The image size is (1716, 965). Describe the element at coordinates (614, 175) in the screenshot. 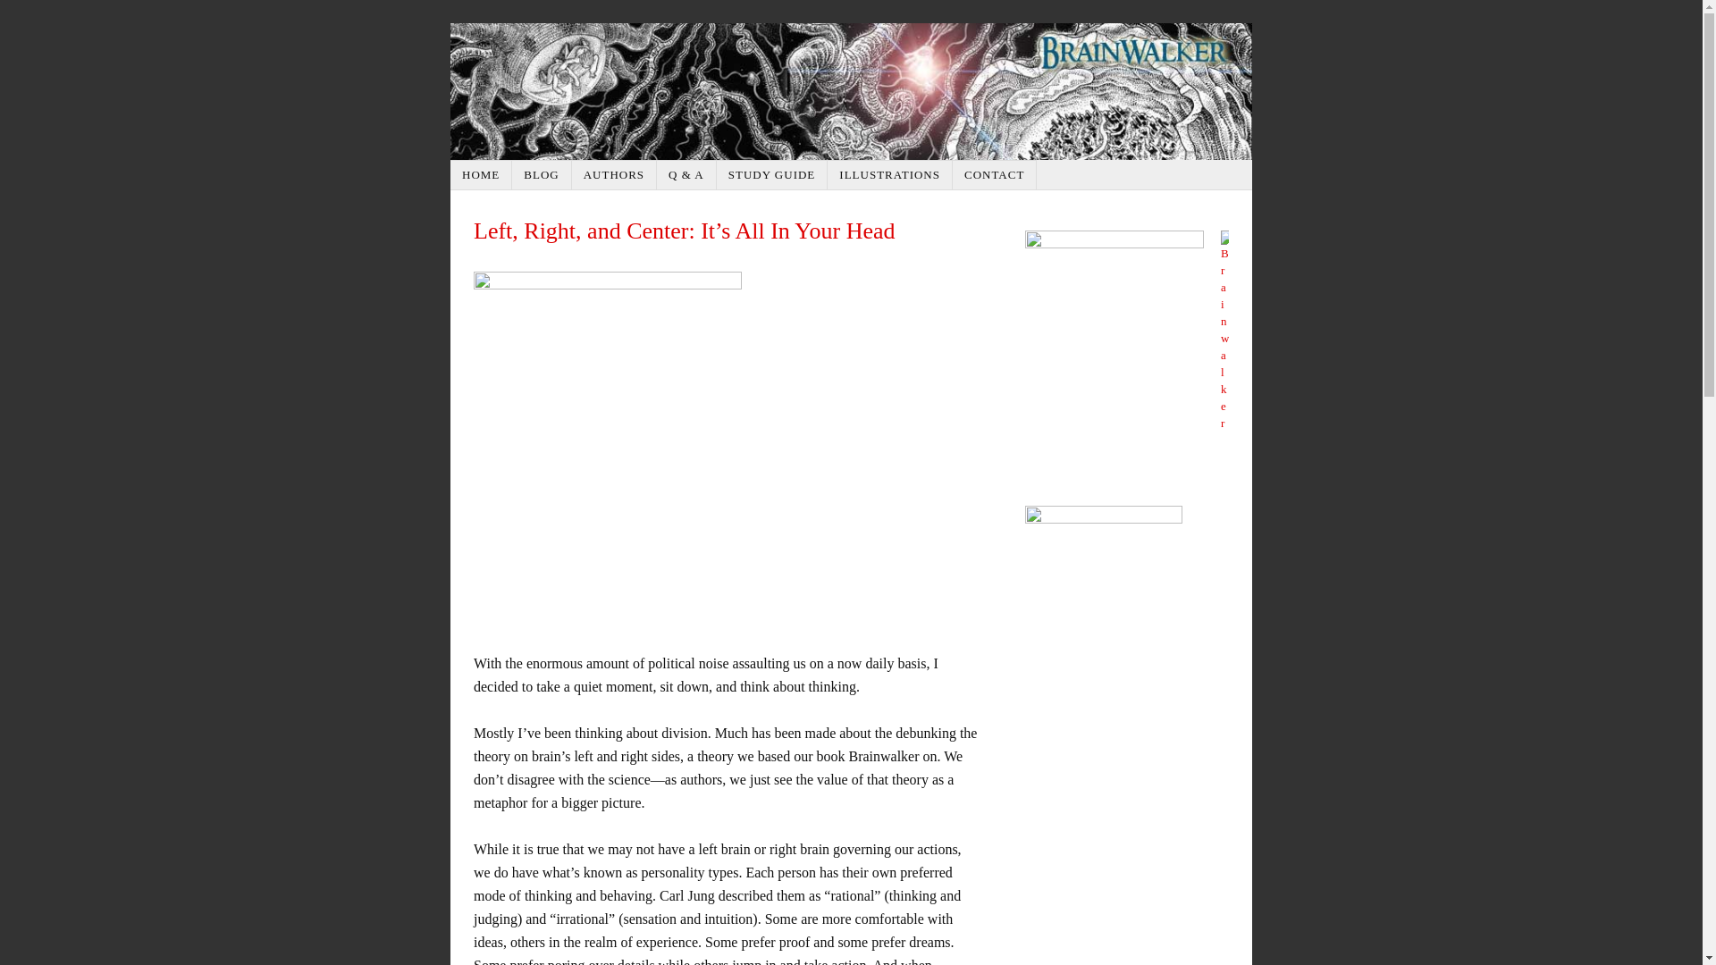

I see `AUTHORS` at that location.